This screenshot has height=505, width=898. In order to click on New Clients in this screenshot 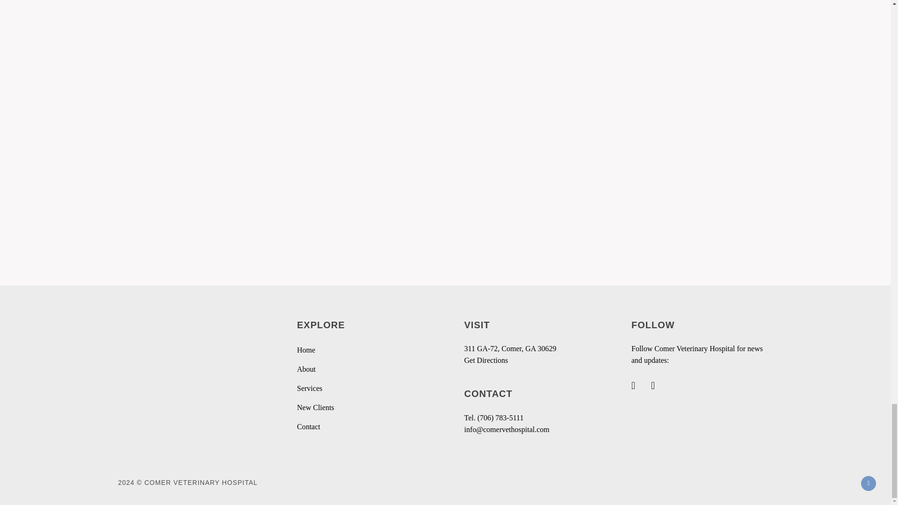, I will do `click(315, 408)`.